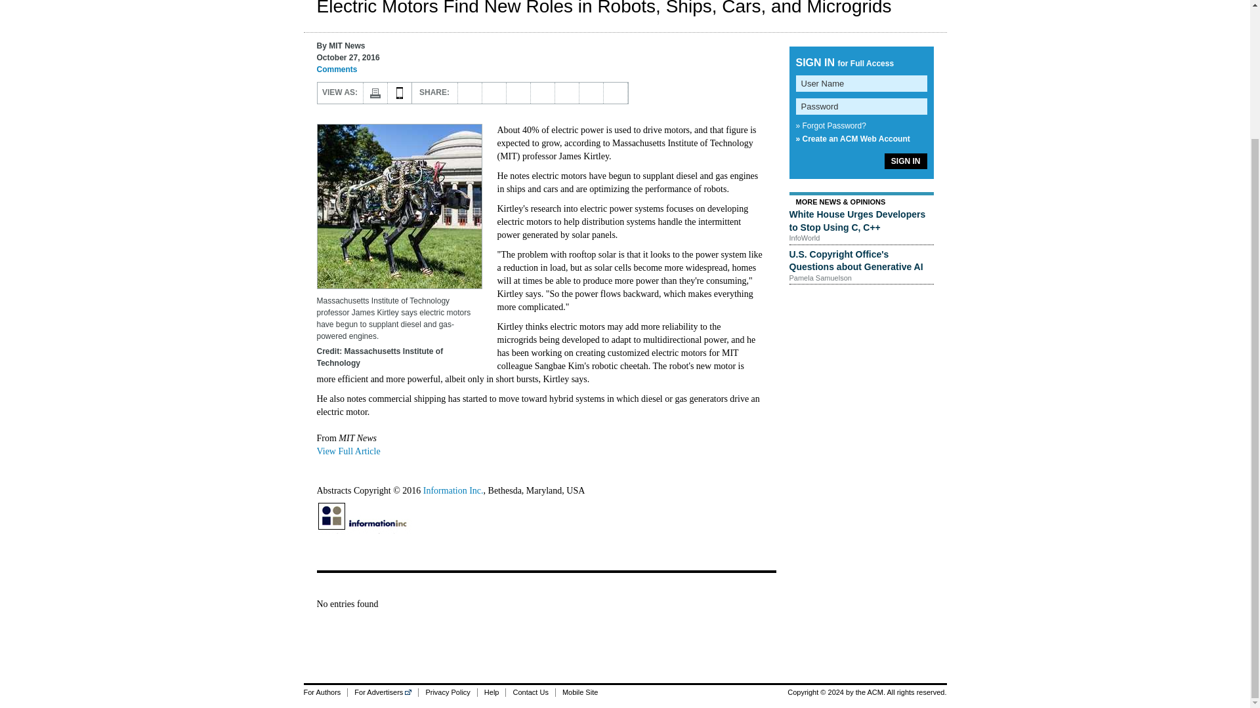  Describe the element at coordinates (492, 692) in the screenshot. I see `Help` at that location.